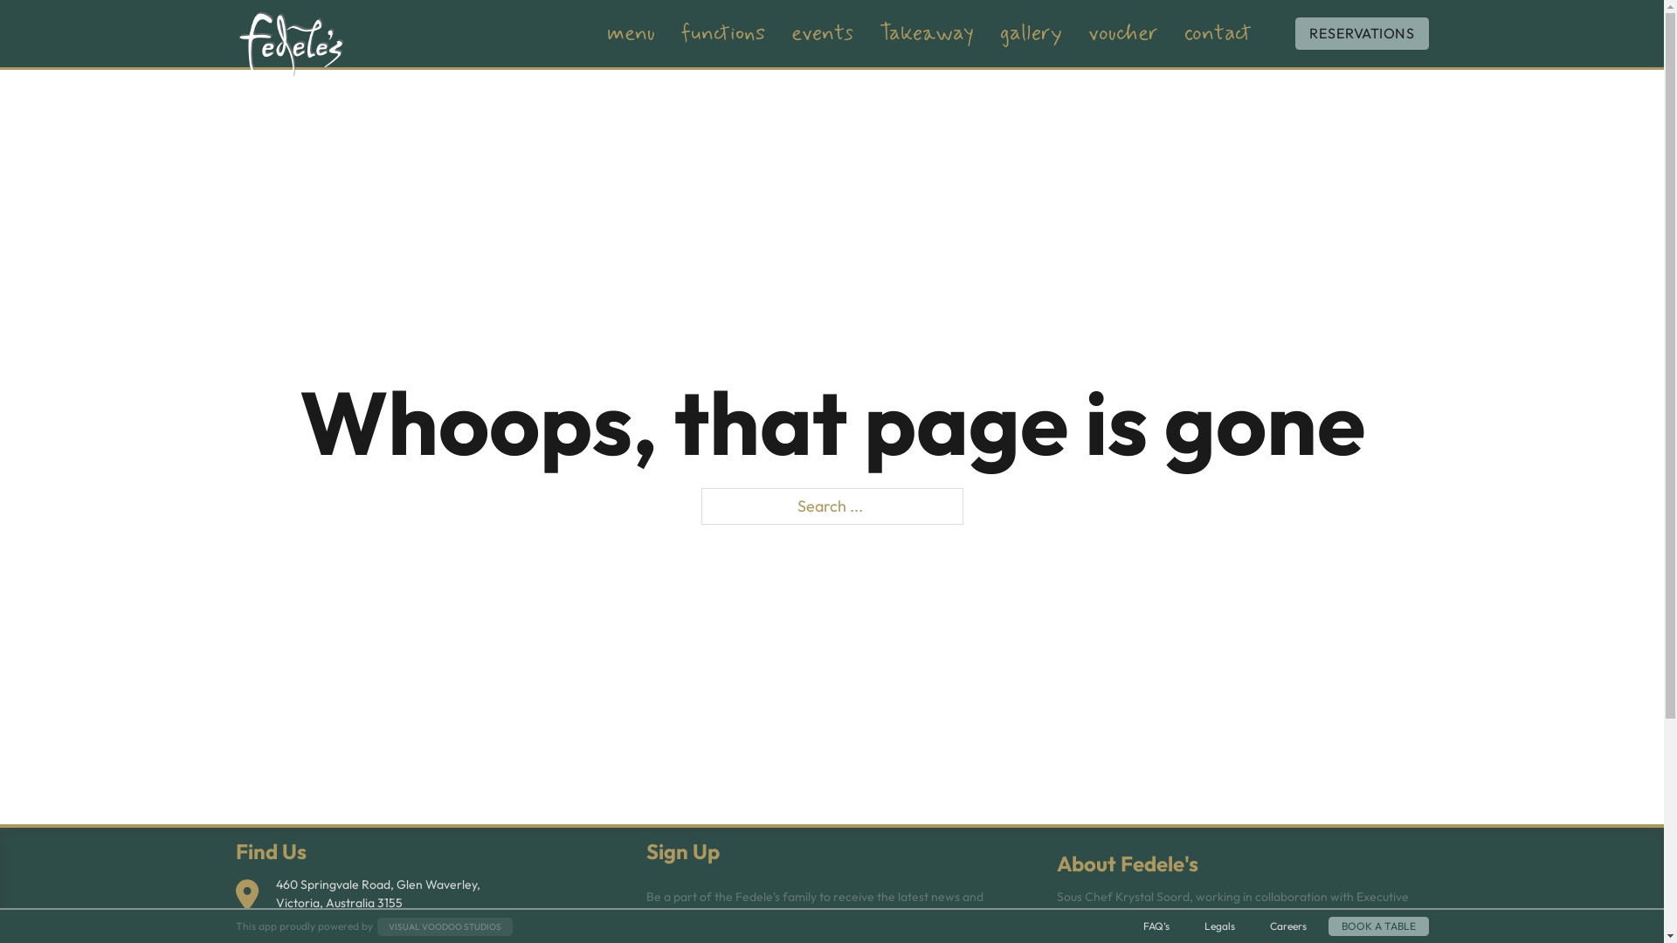 The width and height of the screenshot is (1677, 943). Describe the element at coordinates (927, 34) in the screenshot. I see `Takeaway` at that location.